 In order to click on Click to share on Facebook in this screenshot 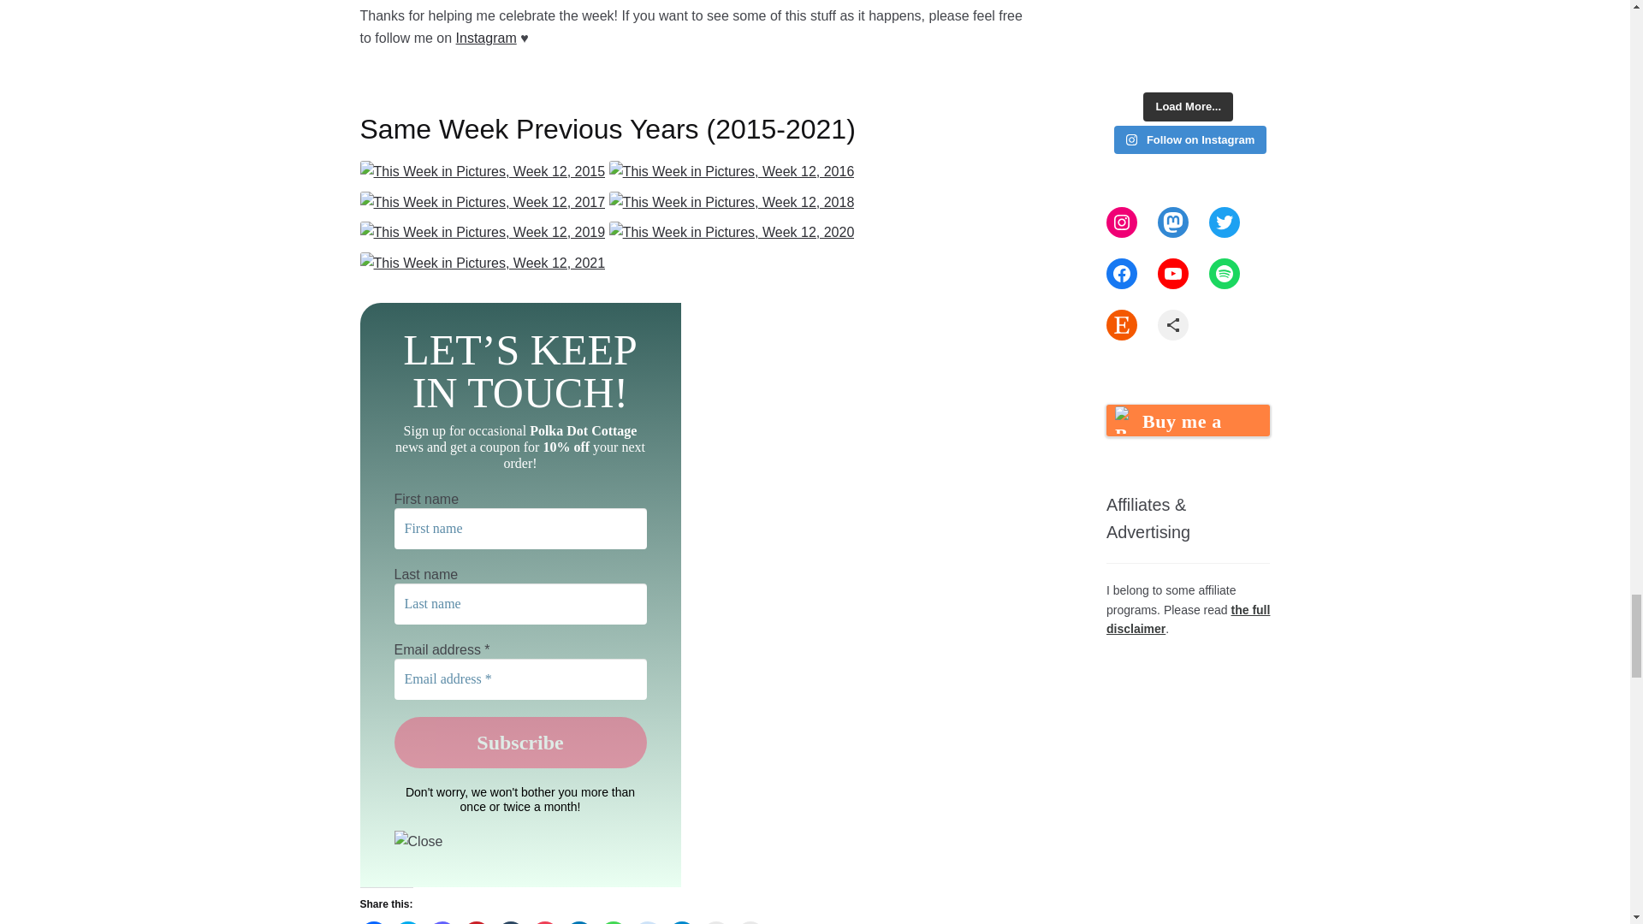, I will do `click(373, 922)`.